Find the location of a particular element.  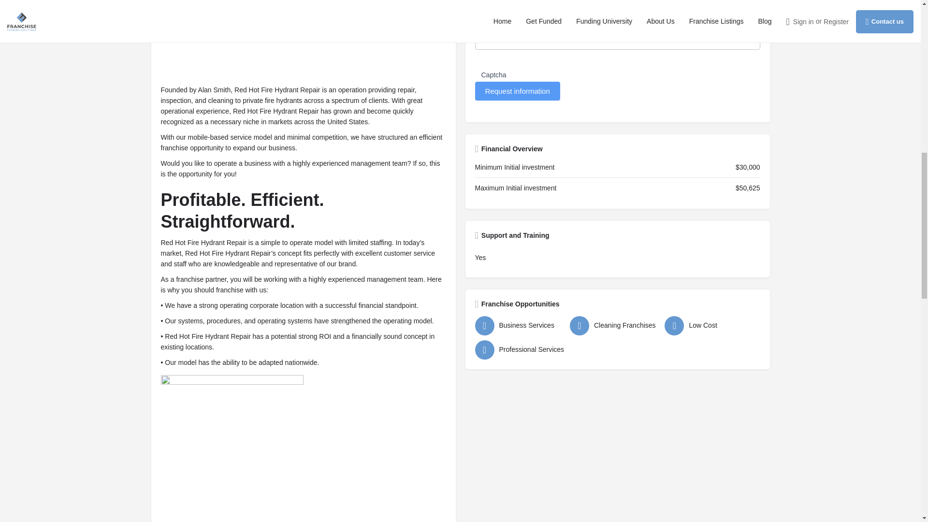

Cleaning Franchises is located at coordinates (615, 326).